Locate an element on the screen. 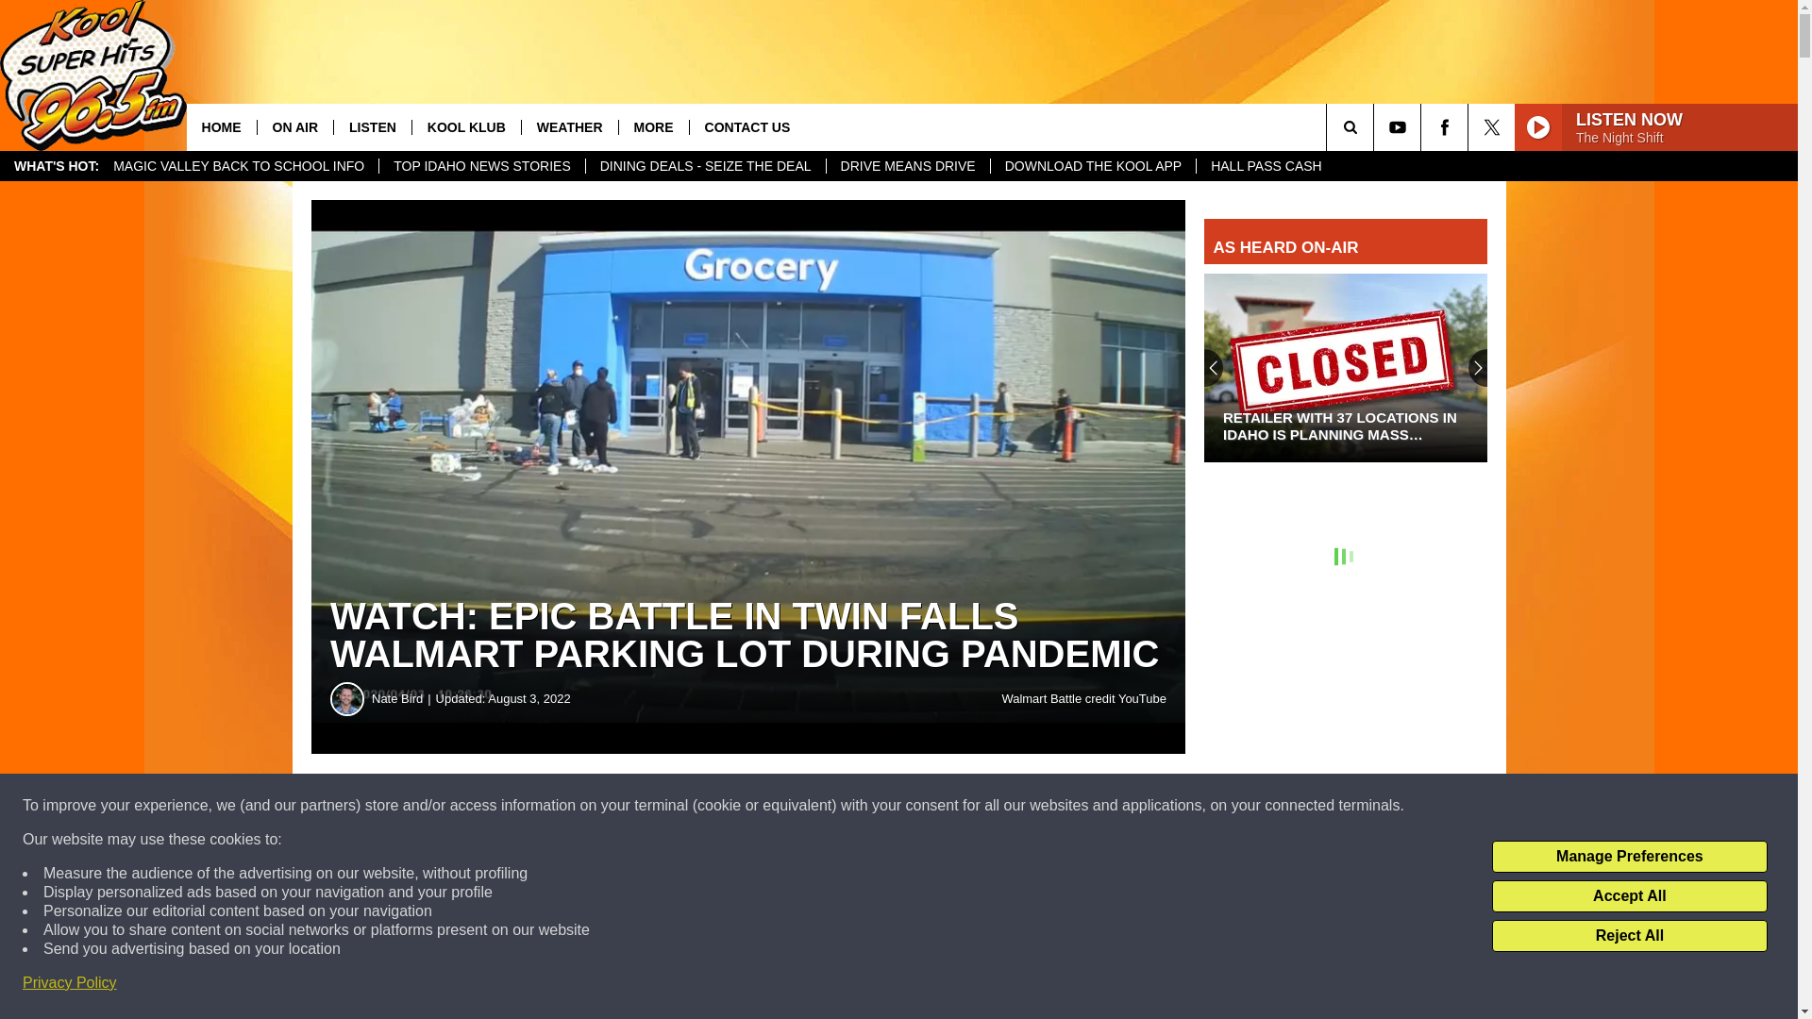  Accept All is located at coordinates (1629, 896).